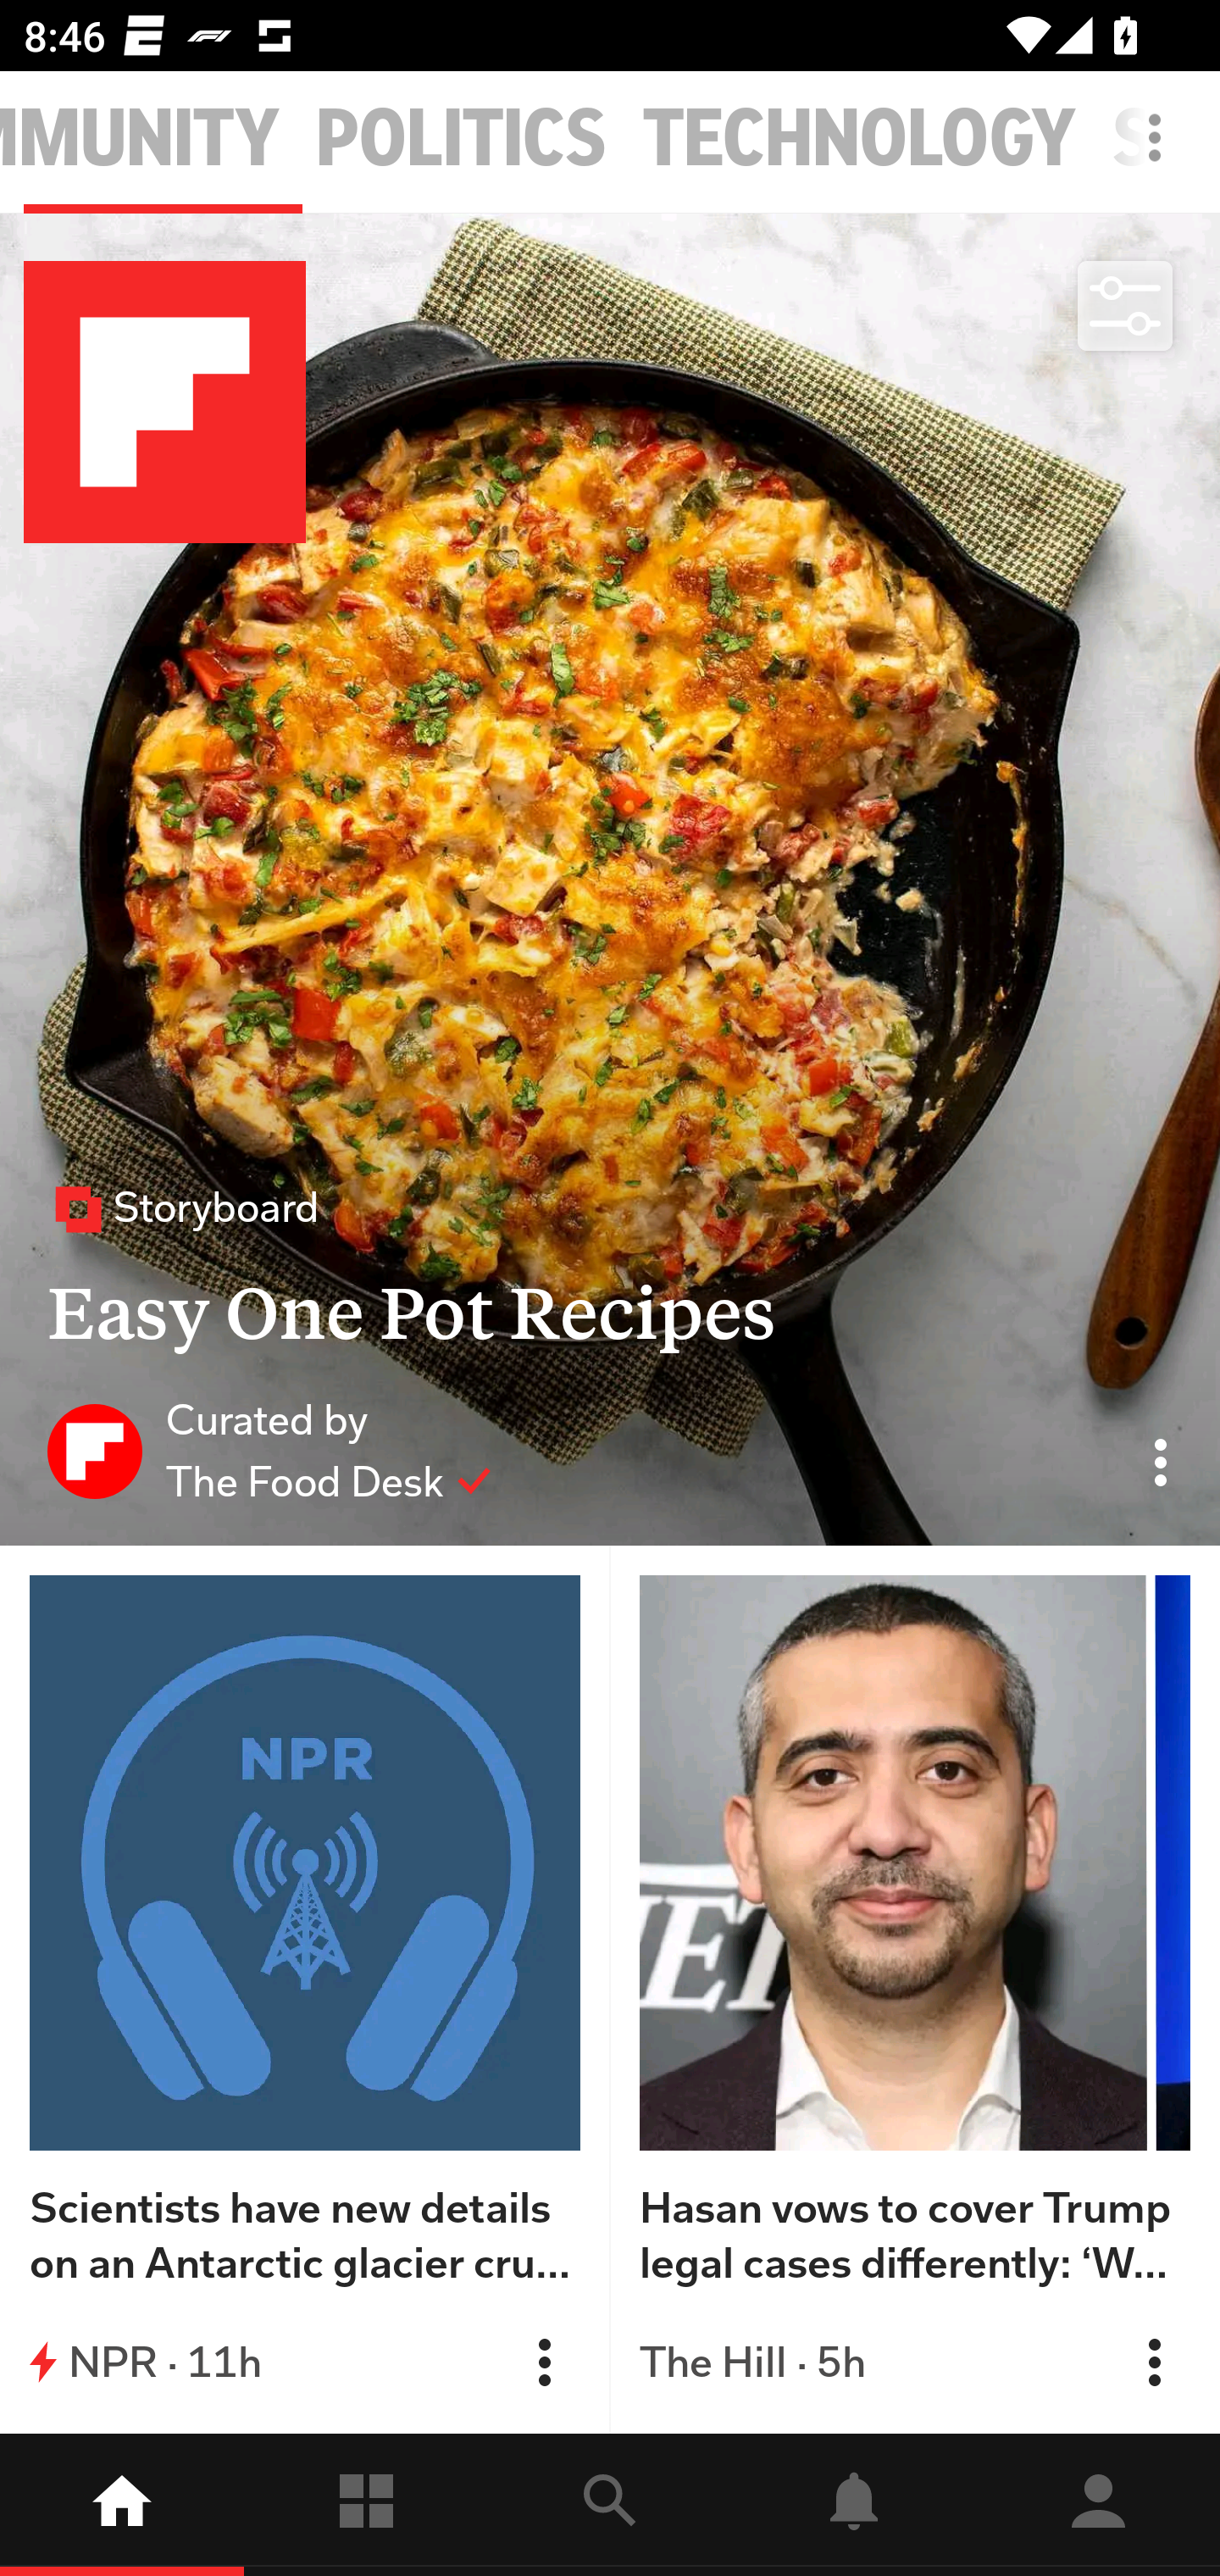  I want to click on More options, so click(1161, 154).